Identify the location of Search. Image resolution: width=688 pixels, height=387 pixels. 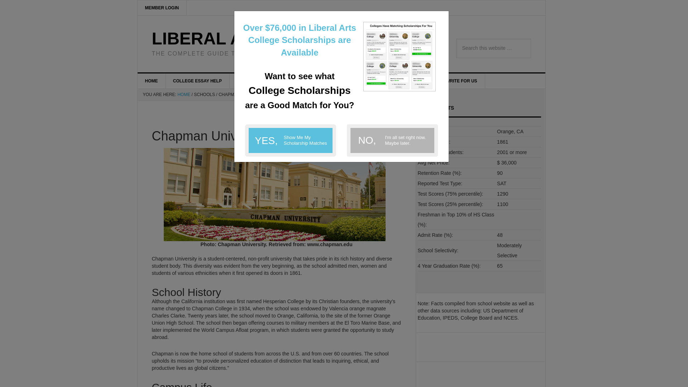
(198, 81).